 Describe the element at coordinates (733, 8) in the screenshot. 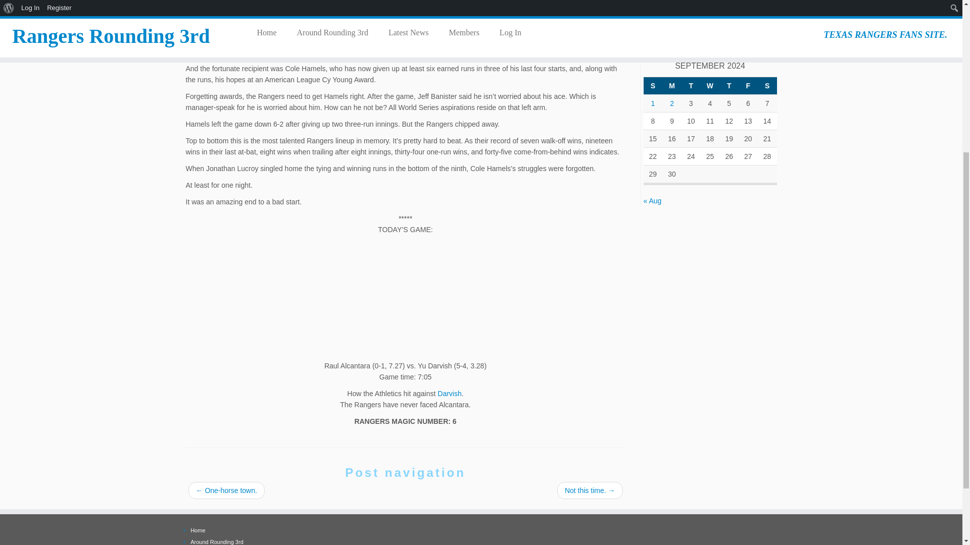

I see `Infield of the future.` at that location.